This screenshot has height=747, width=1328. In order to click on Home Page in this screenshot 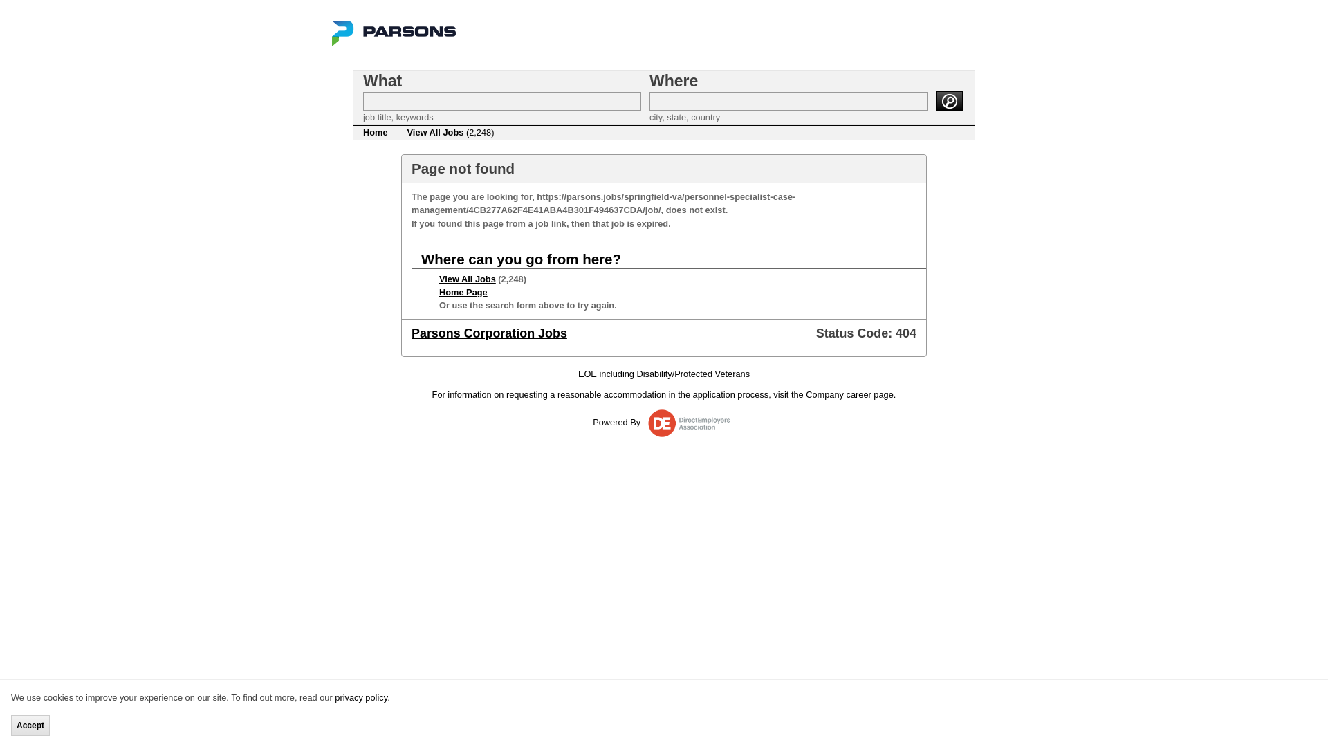, I will do `click(463, 292)`.